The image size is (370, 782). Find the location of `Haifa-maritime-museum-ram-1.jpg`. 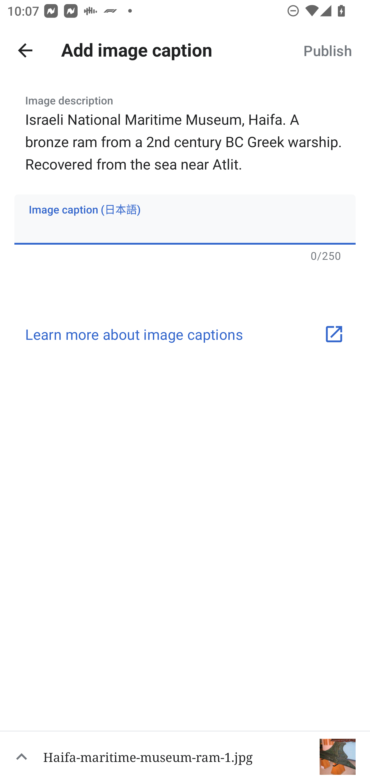

Haifa-maritime-museum-ram-1.jpg is located at coordinates (185, 756).